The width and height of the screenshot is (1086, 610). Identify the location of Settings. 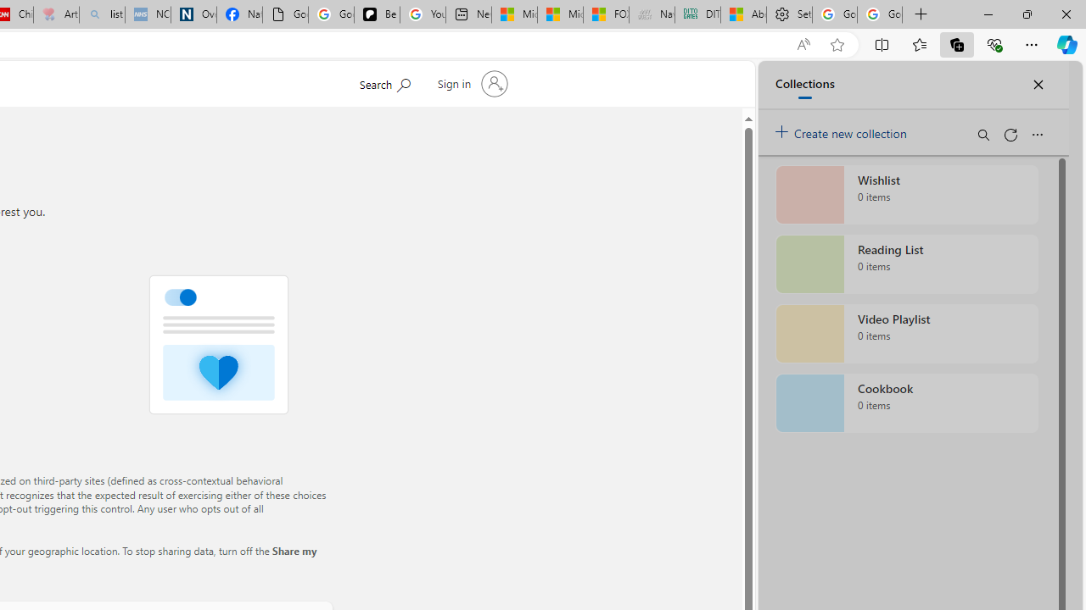
(789, 15).